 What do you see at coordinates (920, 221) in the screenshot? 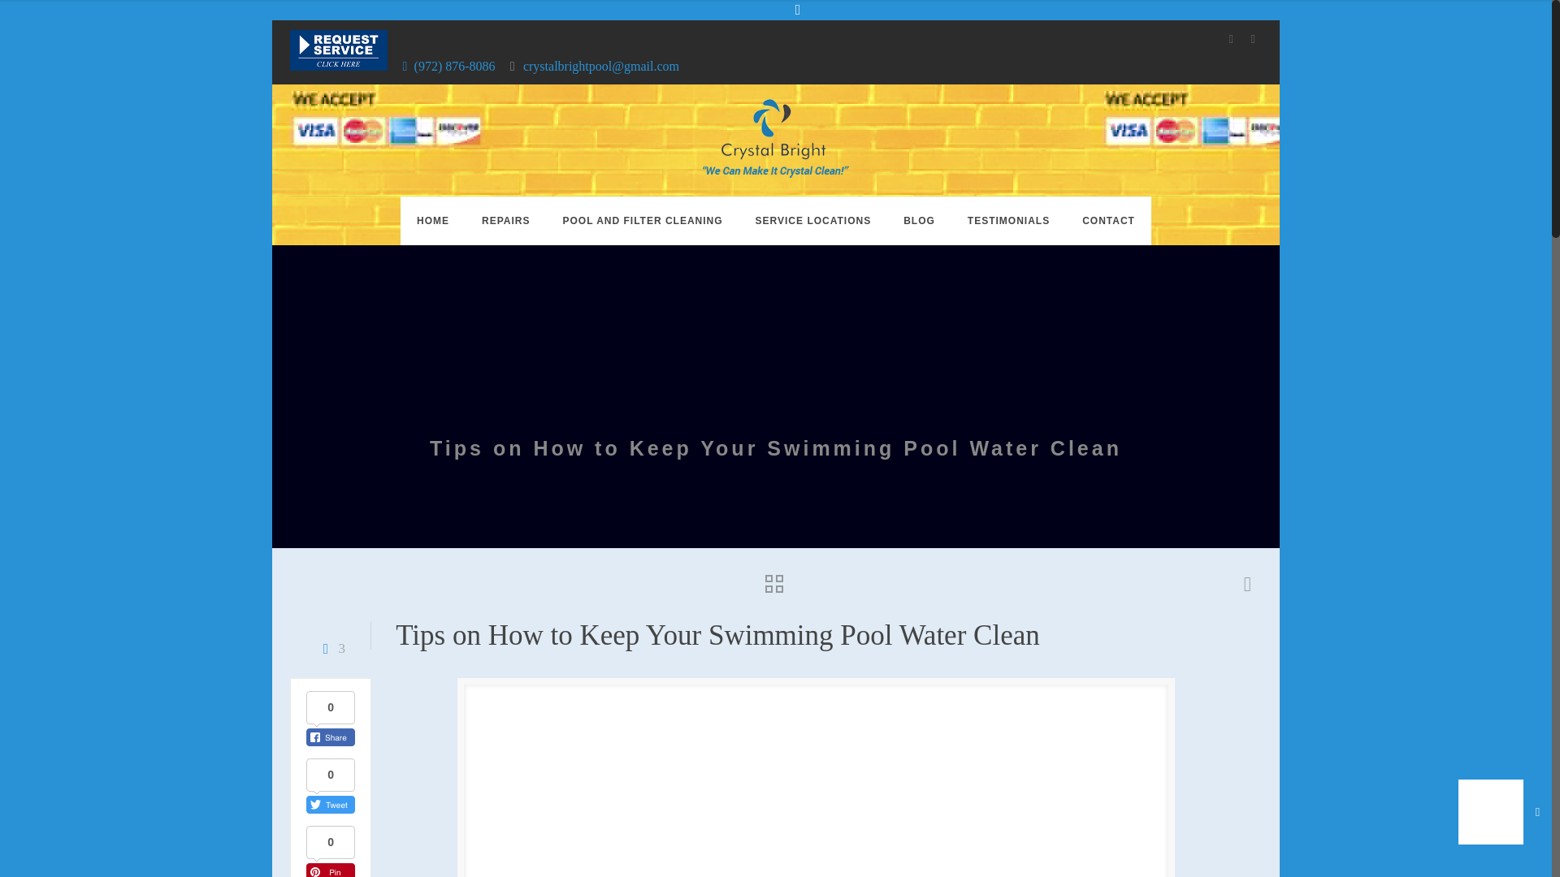
I see `BLOG` at bounding box center [920, 221].